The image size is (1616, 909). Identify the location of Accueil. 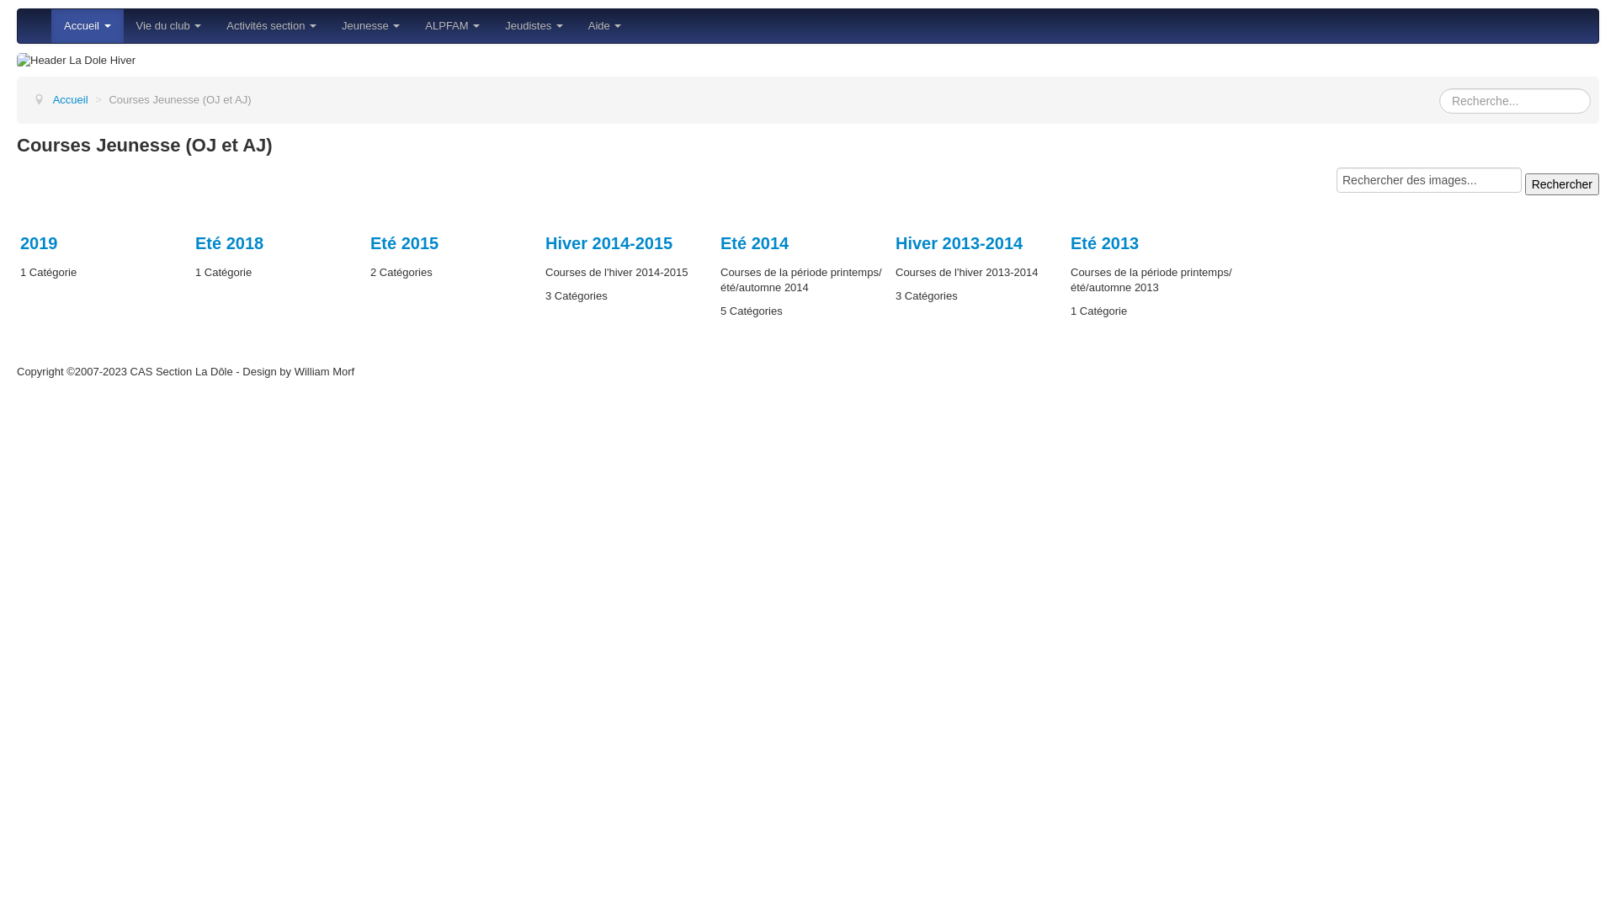
(71, 99).